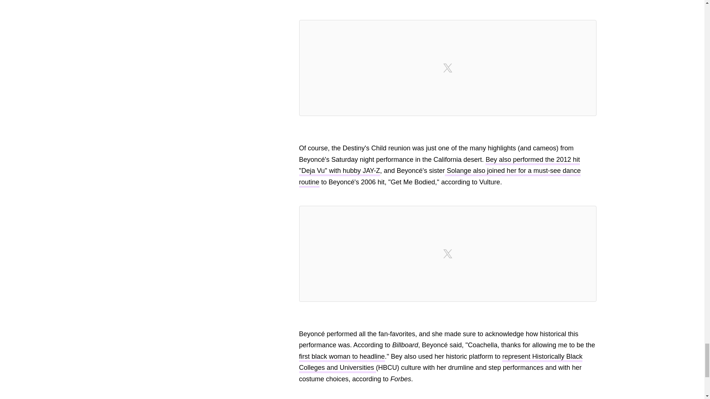 The height and width of the screenshot is (399, 710). I want to click on Bey also performed the 2012 hit "Deja Vu" with hubby JAY-Z, so click(439, 166).